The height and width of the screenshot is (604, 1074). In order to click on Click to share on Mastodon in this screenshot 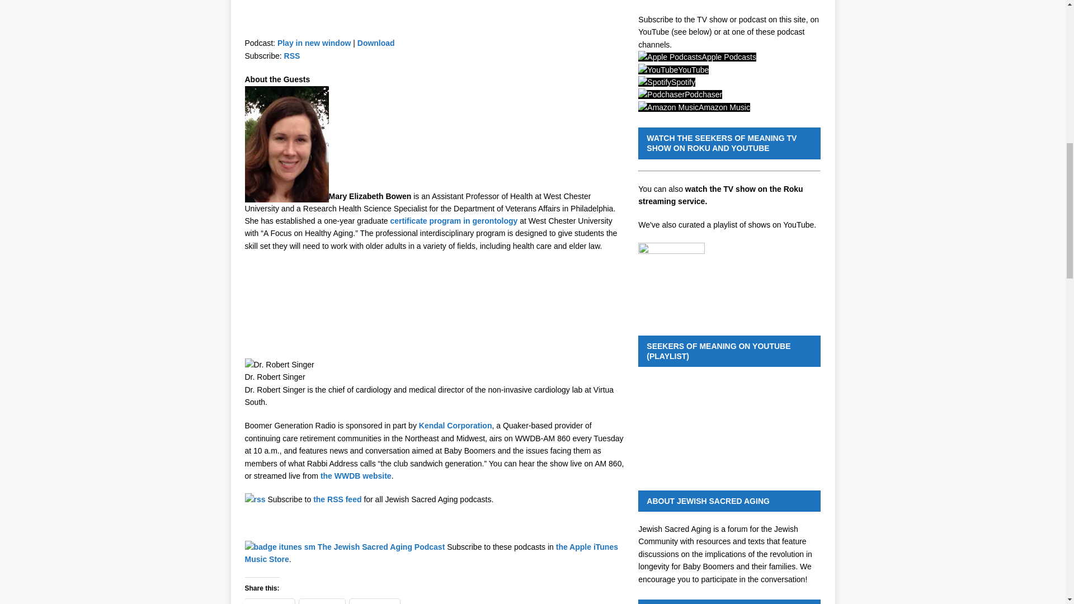, I will do `click(375, 602)`.